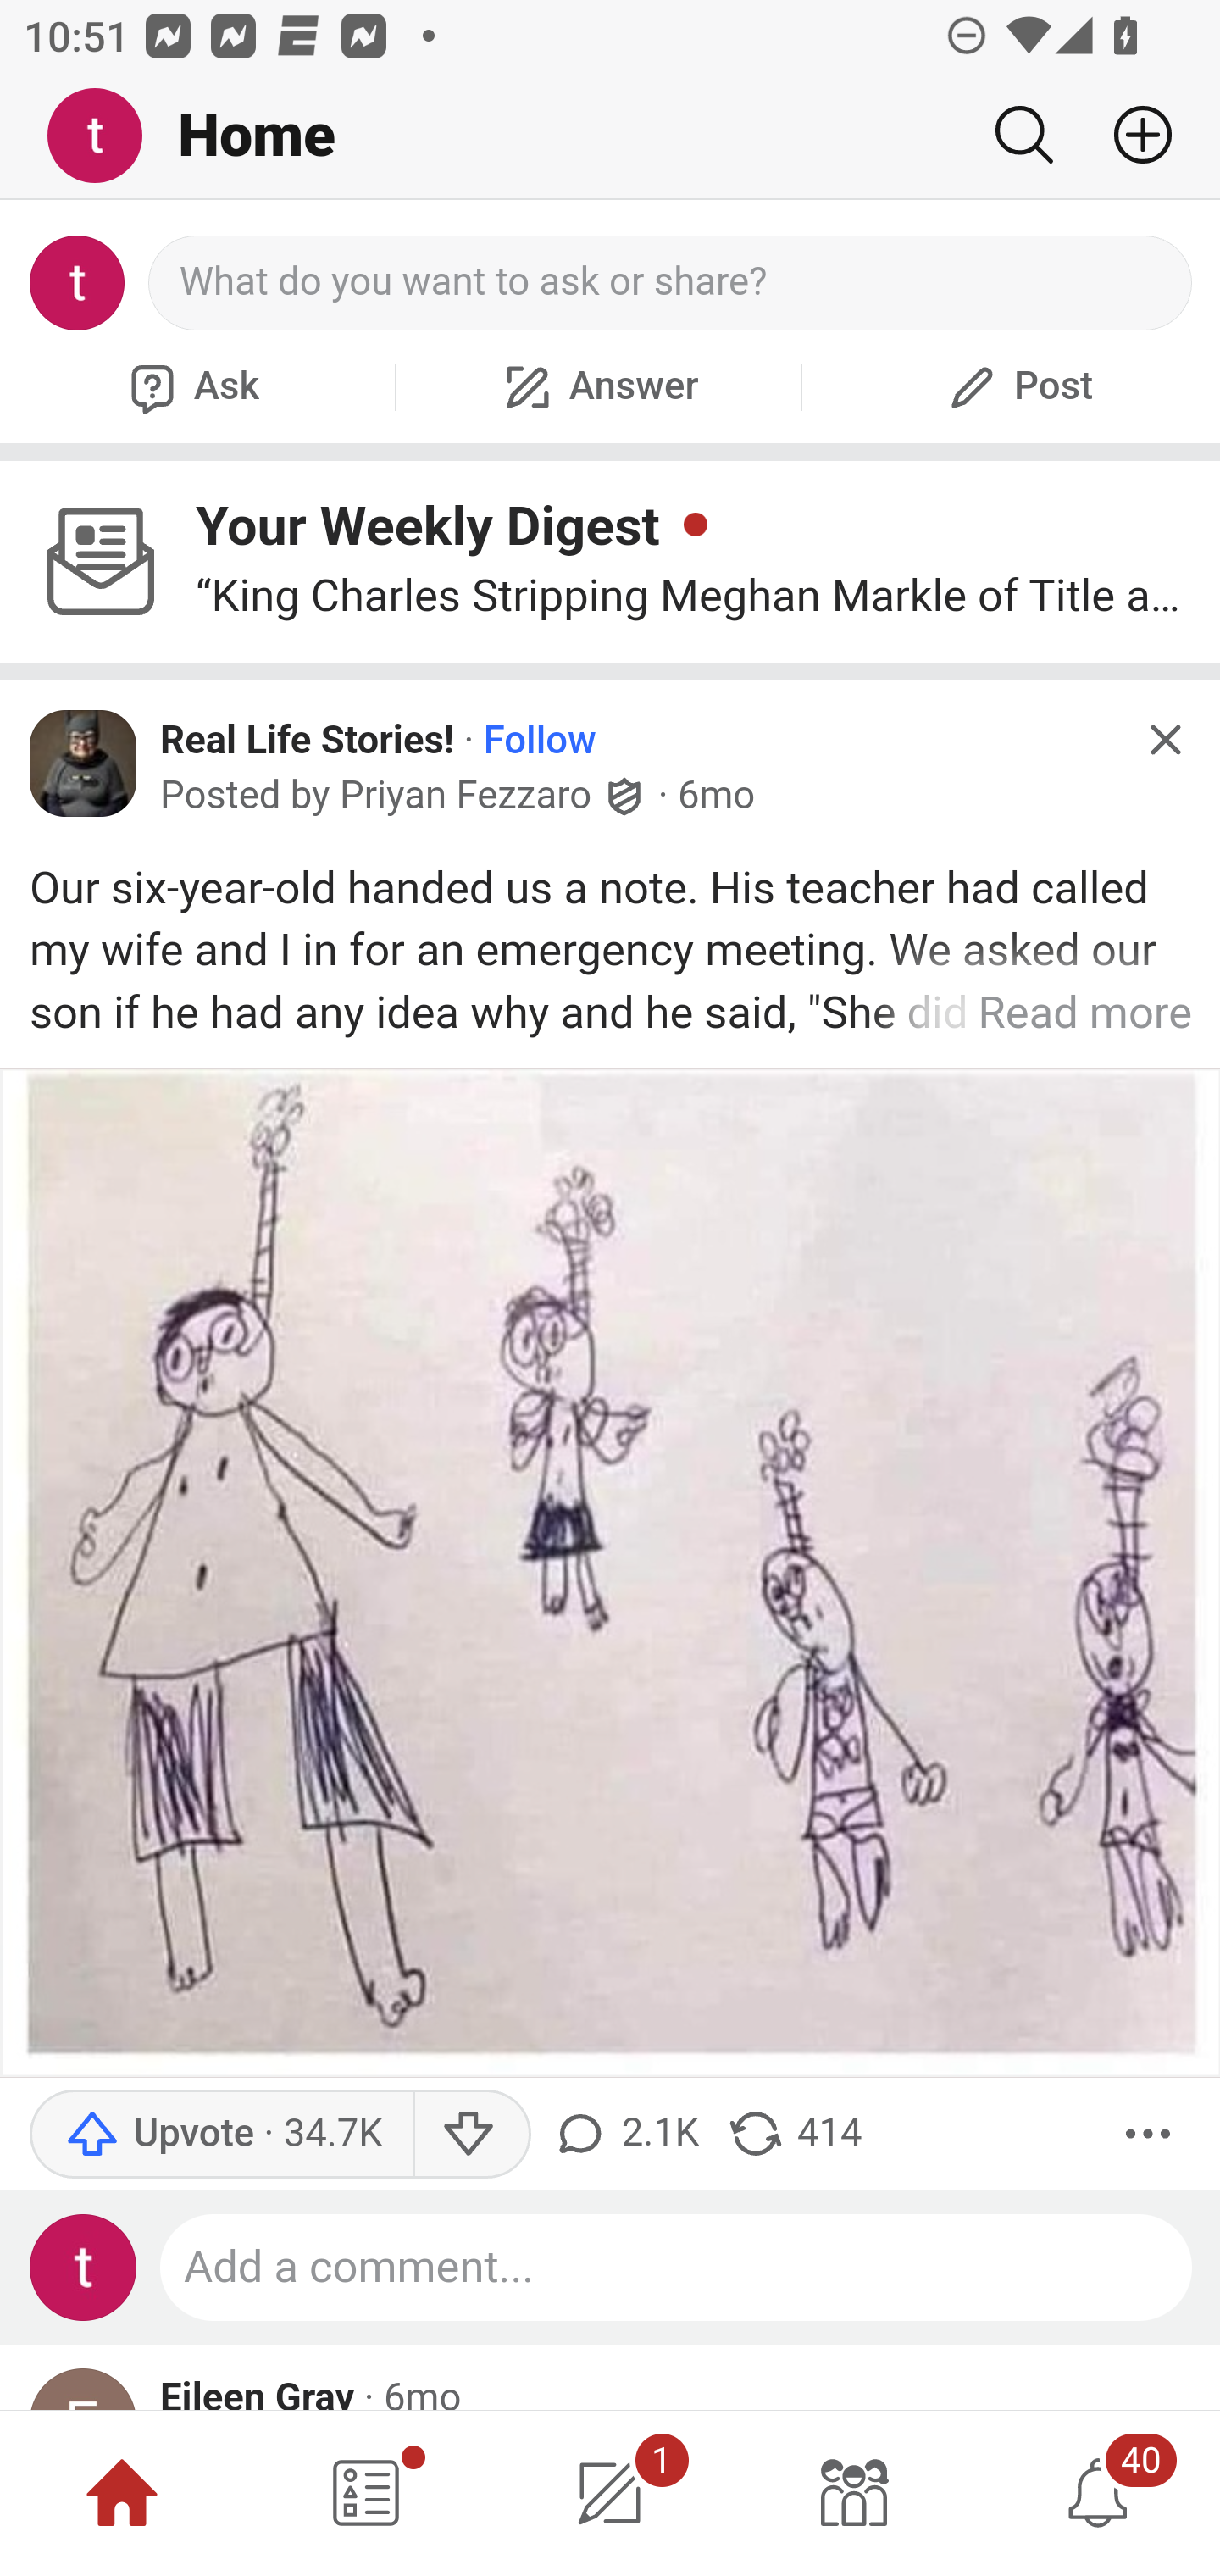  Describe the element at coordinates (84, 764) in the screenshot. I see `Icon for Real Life Stories!` at that location.